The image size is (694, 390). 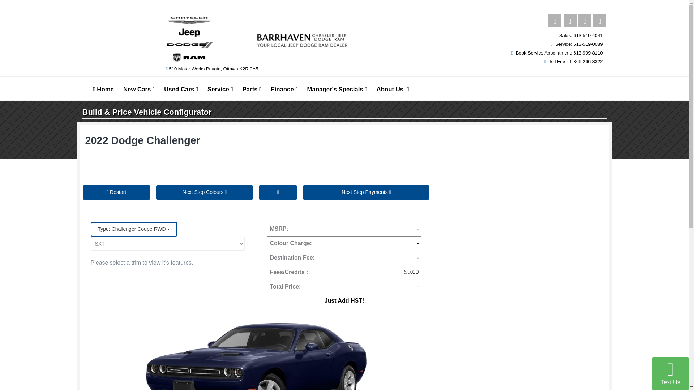 What do you see at coordinates (570, 21) in the screenshot?
I see `follow us on instagram` at bounding box center [570, 21].